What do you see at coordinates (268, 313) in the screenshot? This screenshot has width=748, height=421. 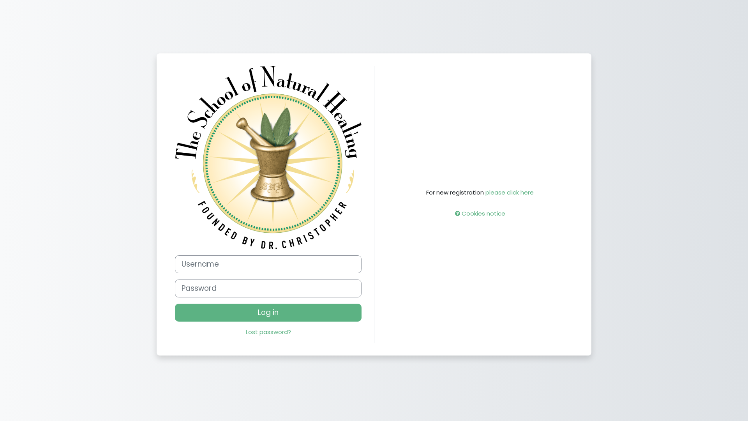 I see `Log in` at bounding box center [268, 313].